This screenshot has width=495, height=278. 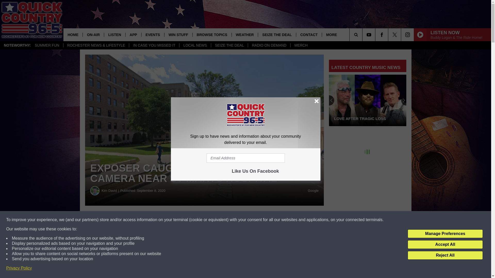 What do you see at coordinates (154, 45) in the screenshot?
I see `IN CASE YOU MISSED IT` at bounding box center [154, 45].